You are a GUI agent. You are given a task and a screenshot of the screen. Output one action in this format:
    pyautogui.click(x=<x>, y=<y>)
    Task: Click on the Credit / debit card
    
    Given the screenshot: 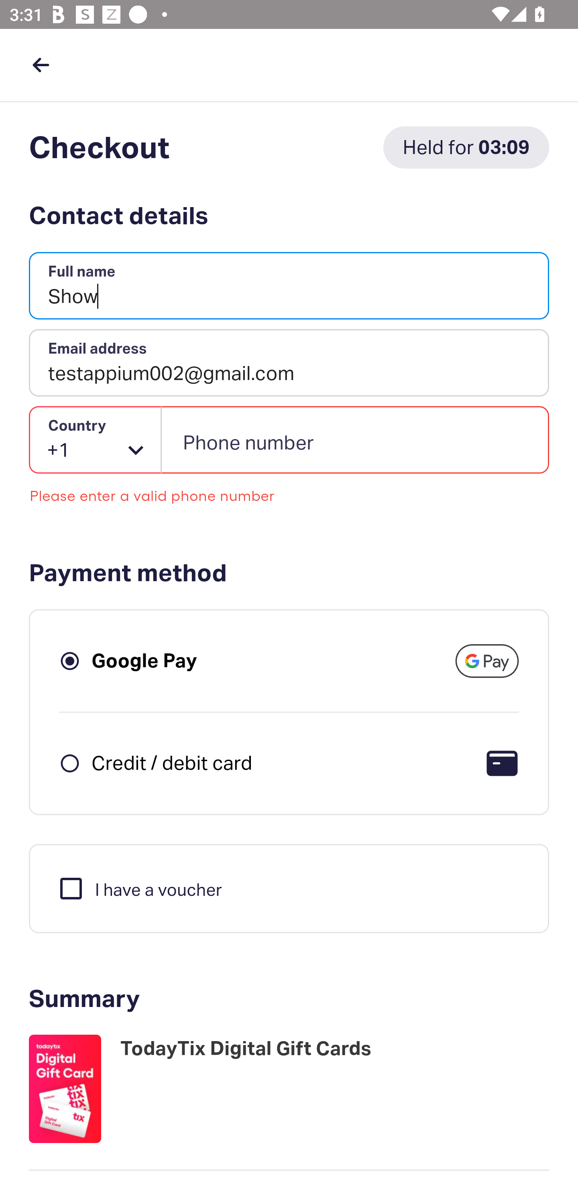 What is the action you would take?
    pyautogui.click(x=172, y=763)
    